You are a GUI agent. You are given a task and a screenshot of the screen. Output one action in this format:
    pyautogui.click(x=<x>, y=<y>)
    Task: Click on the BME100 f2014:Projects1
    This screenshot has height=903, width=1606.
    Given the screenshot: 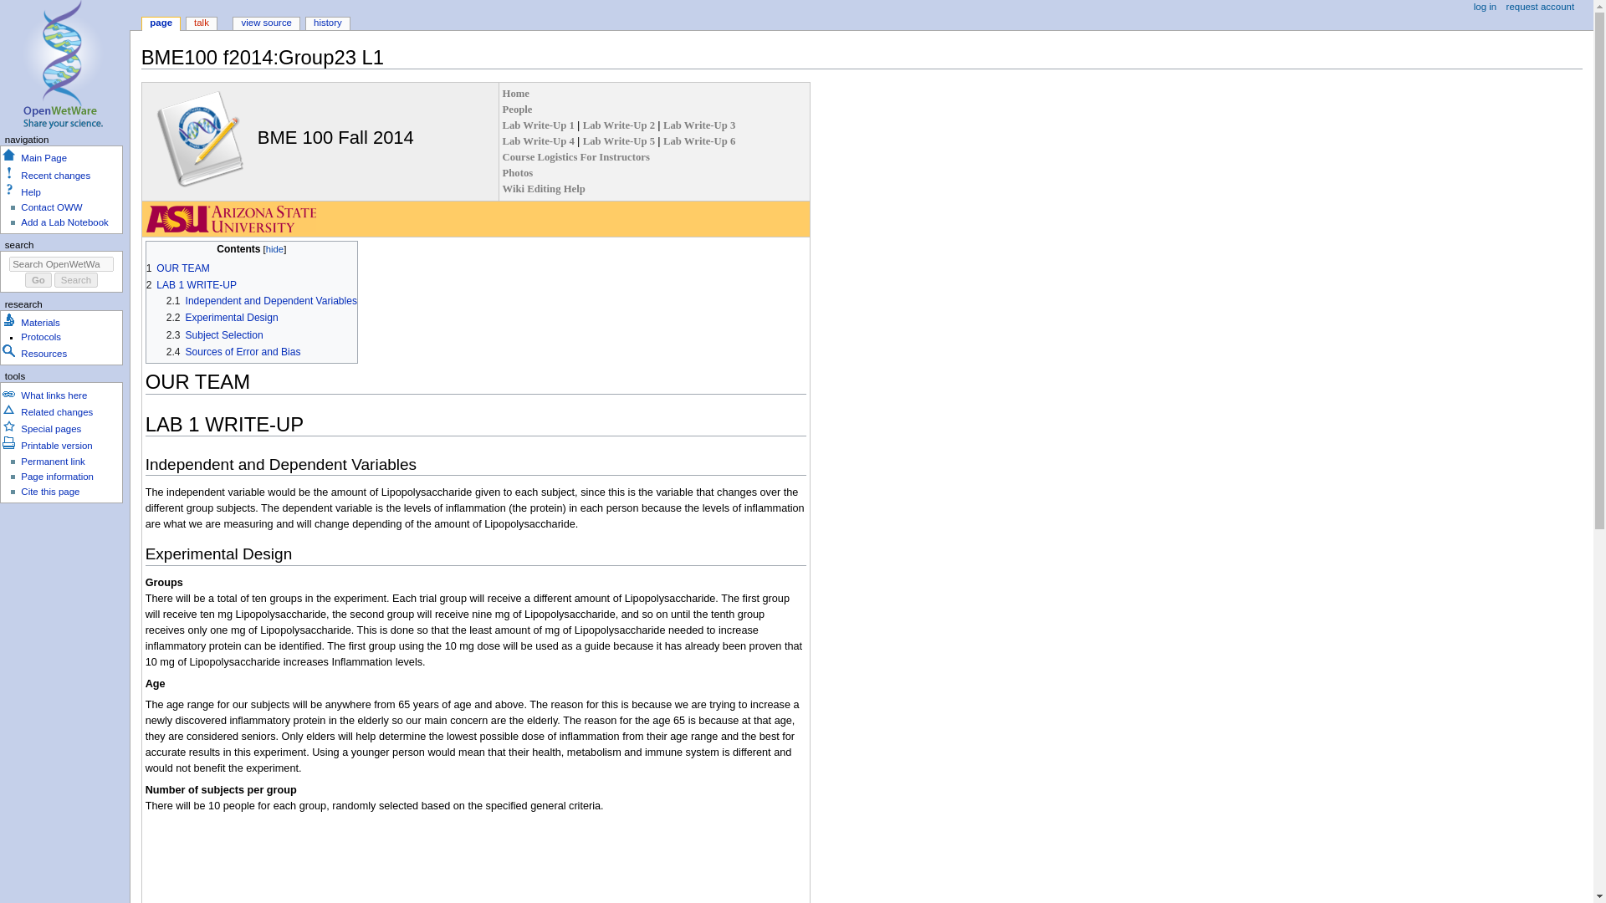 What is the action you would take?
    pyautogui.click(x=539, y=125)
    